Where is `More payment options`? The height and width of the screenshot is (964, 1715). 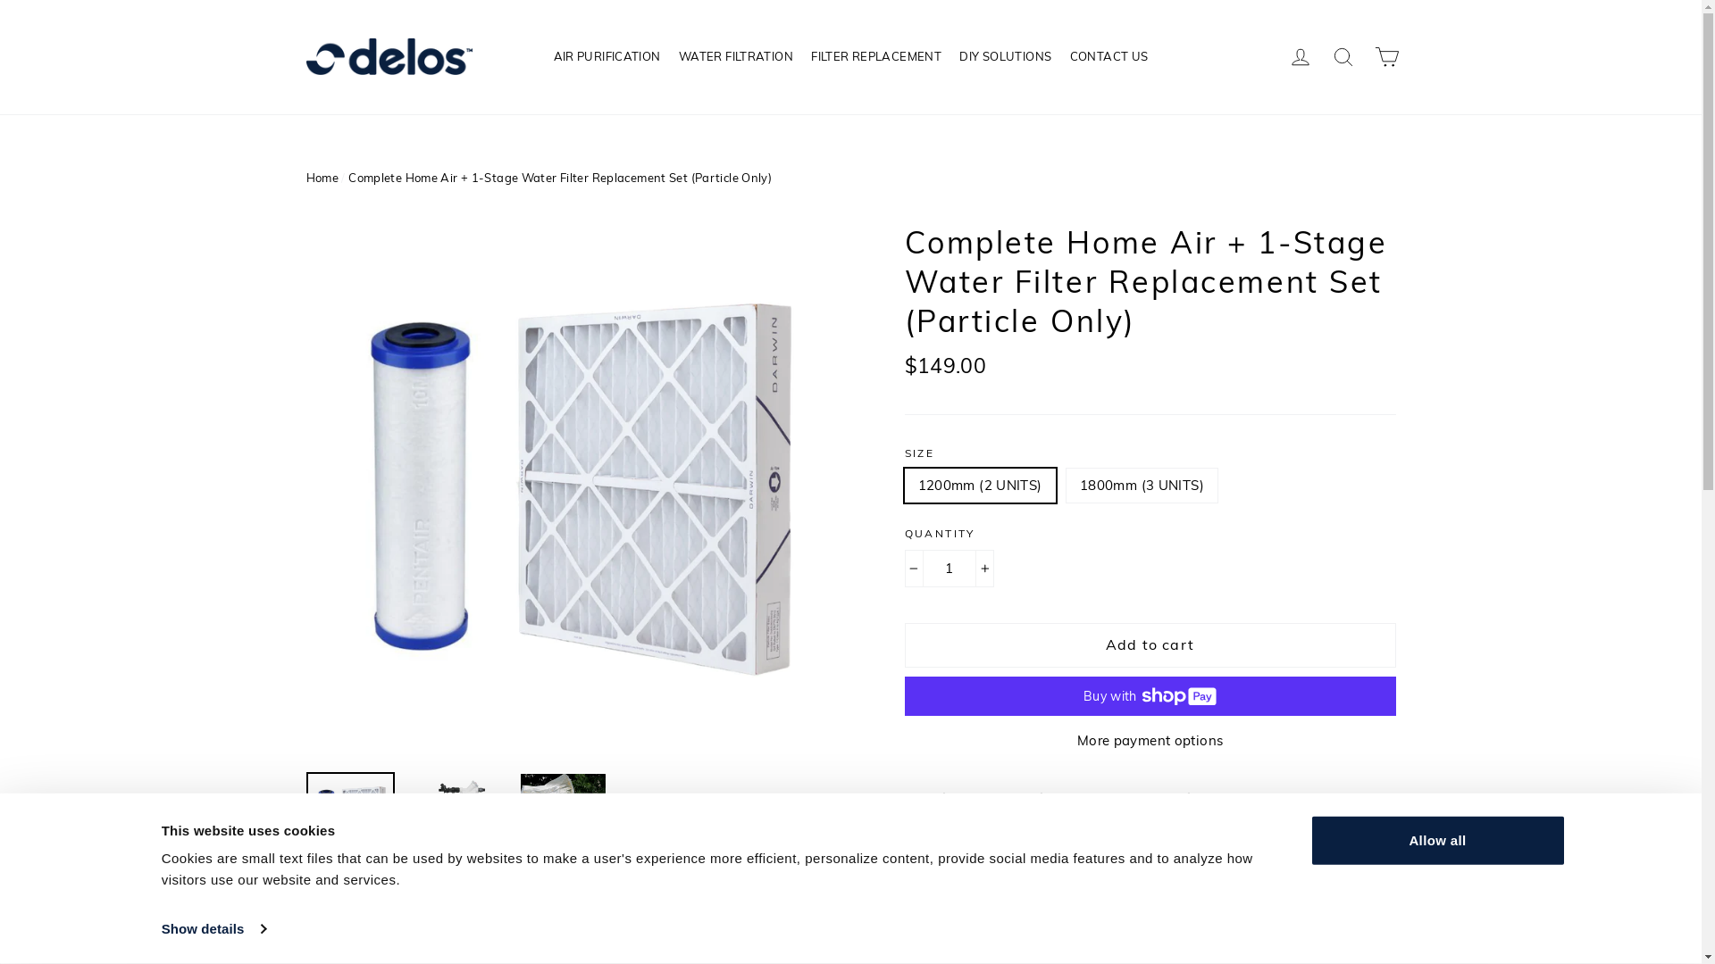 More payment options is located at coordinates (1150, 741).